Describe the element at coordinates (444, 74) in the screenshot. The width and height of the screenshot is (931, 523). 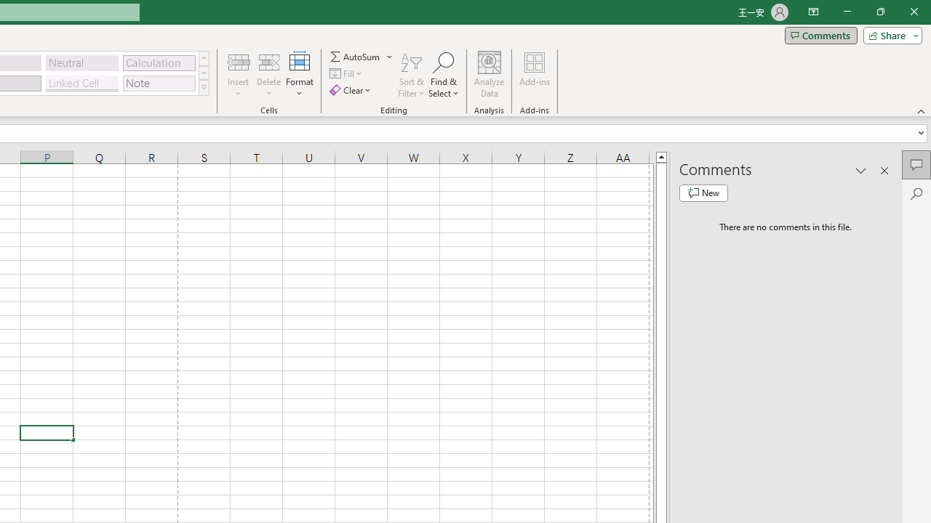
I see `Find & Select` at that location.